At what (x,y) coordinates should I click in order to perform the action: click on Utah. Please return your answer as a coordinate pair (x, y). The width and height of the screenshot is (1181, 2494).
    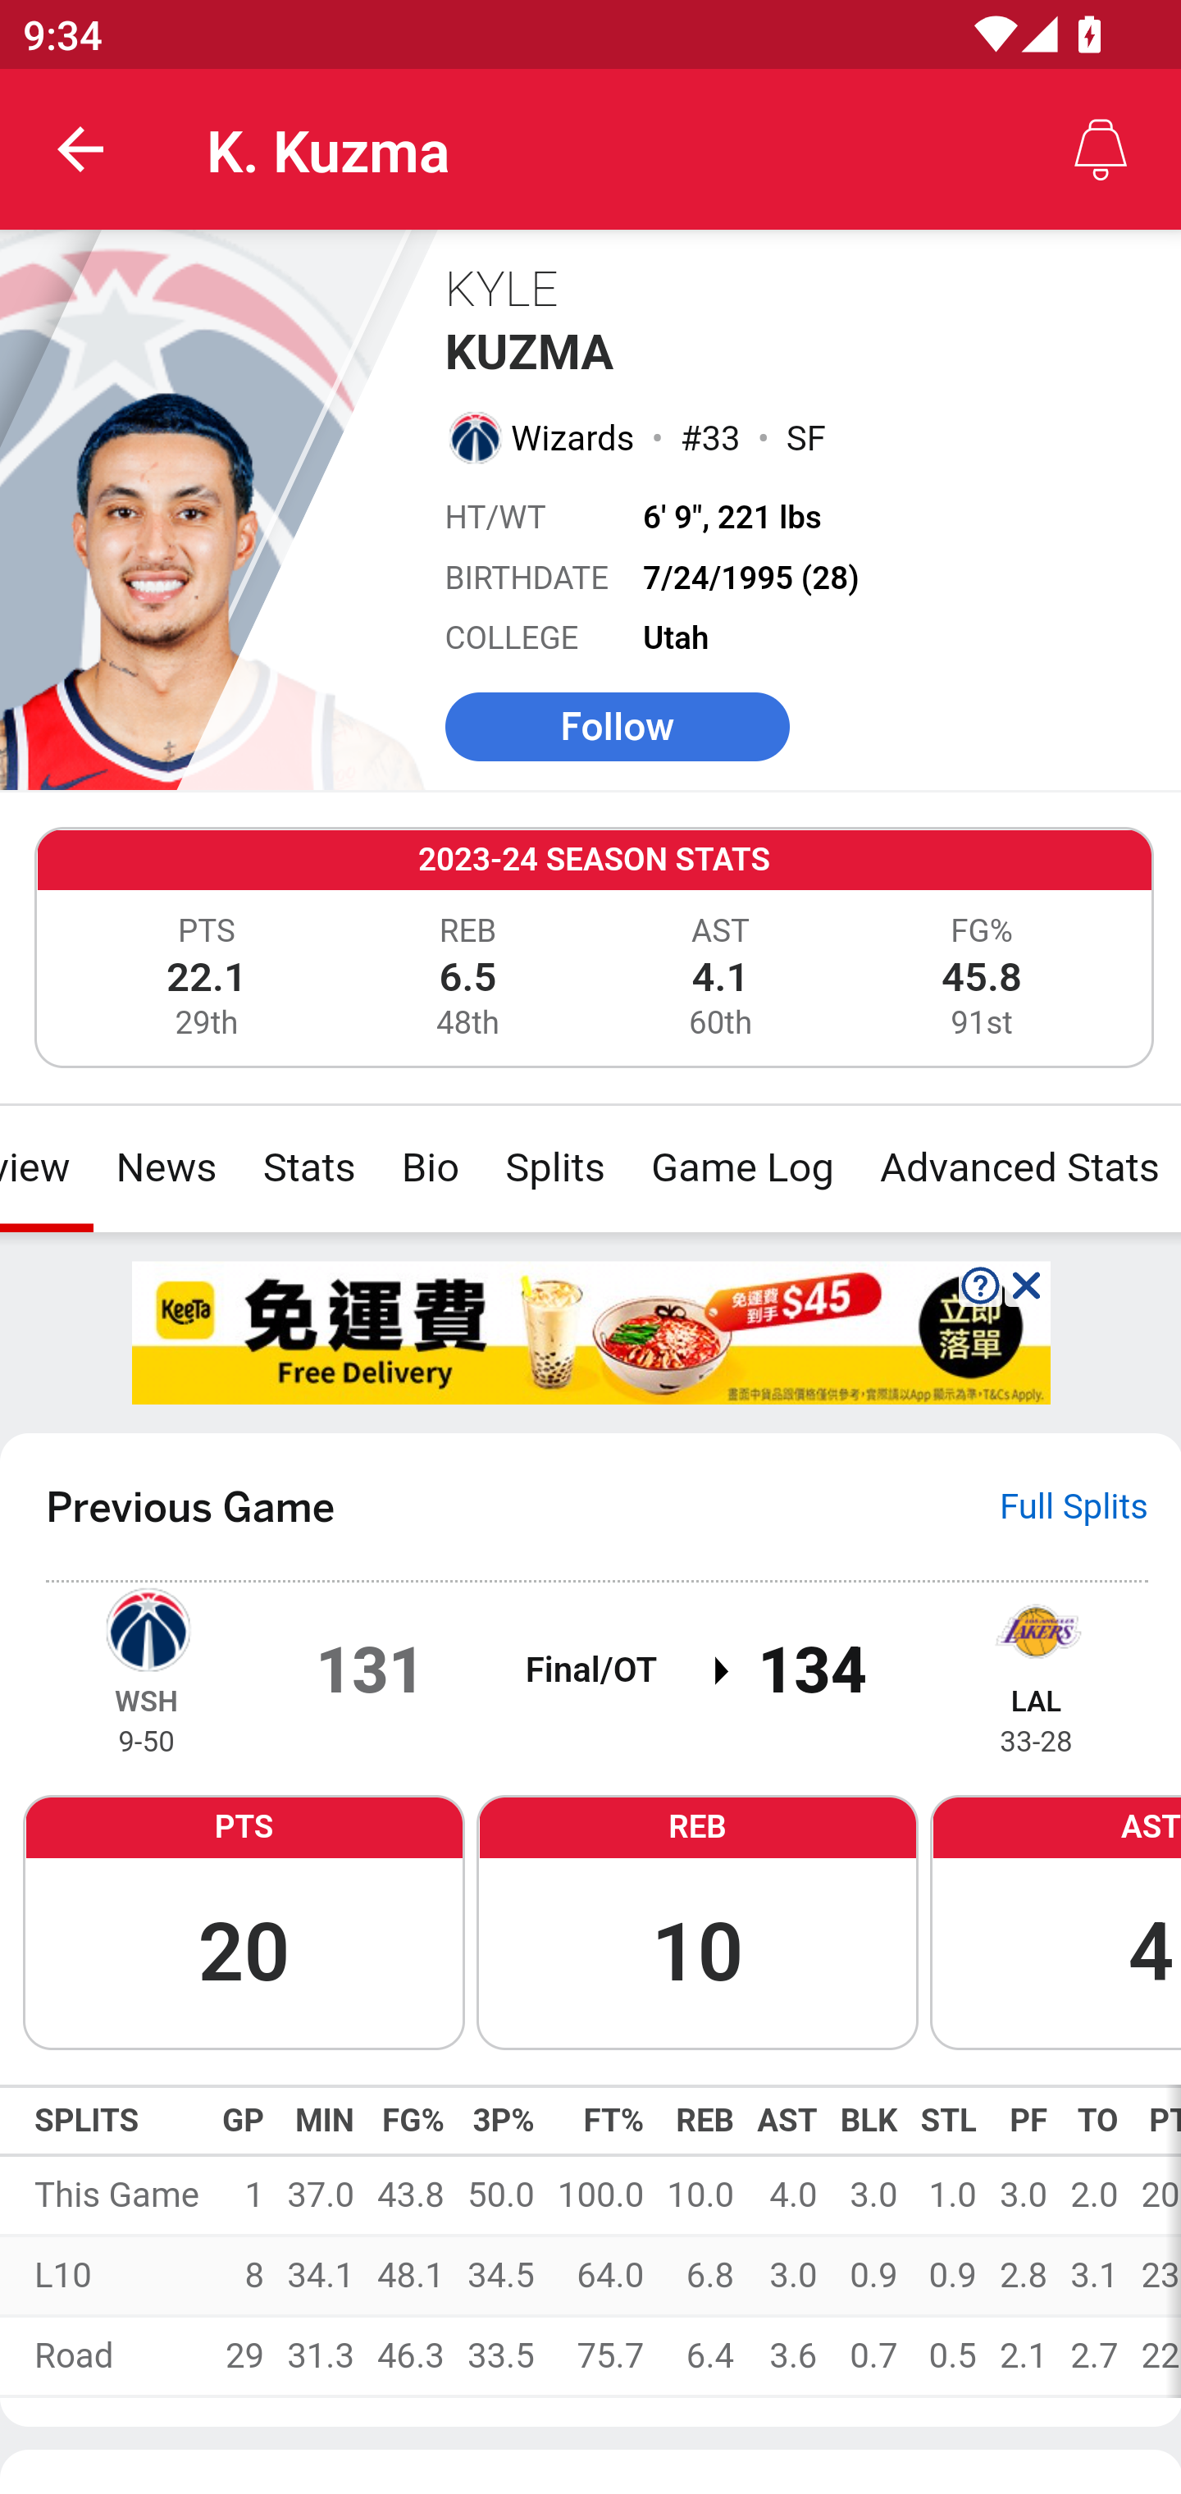
    Looking at the image, I should click on (677, 638).